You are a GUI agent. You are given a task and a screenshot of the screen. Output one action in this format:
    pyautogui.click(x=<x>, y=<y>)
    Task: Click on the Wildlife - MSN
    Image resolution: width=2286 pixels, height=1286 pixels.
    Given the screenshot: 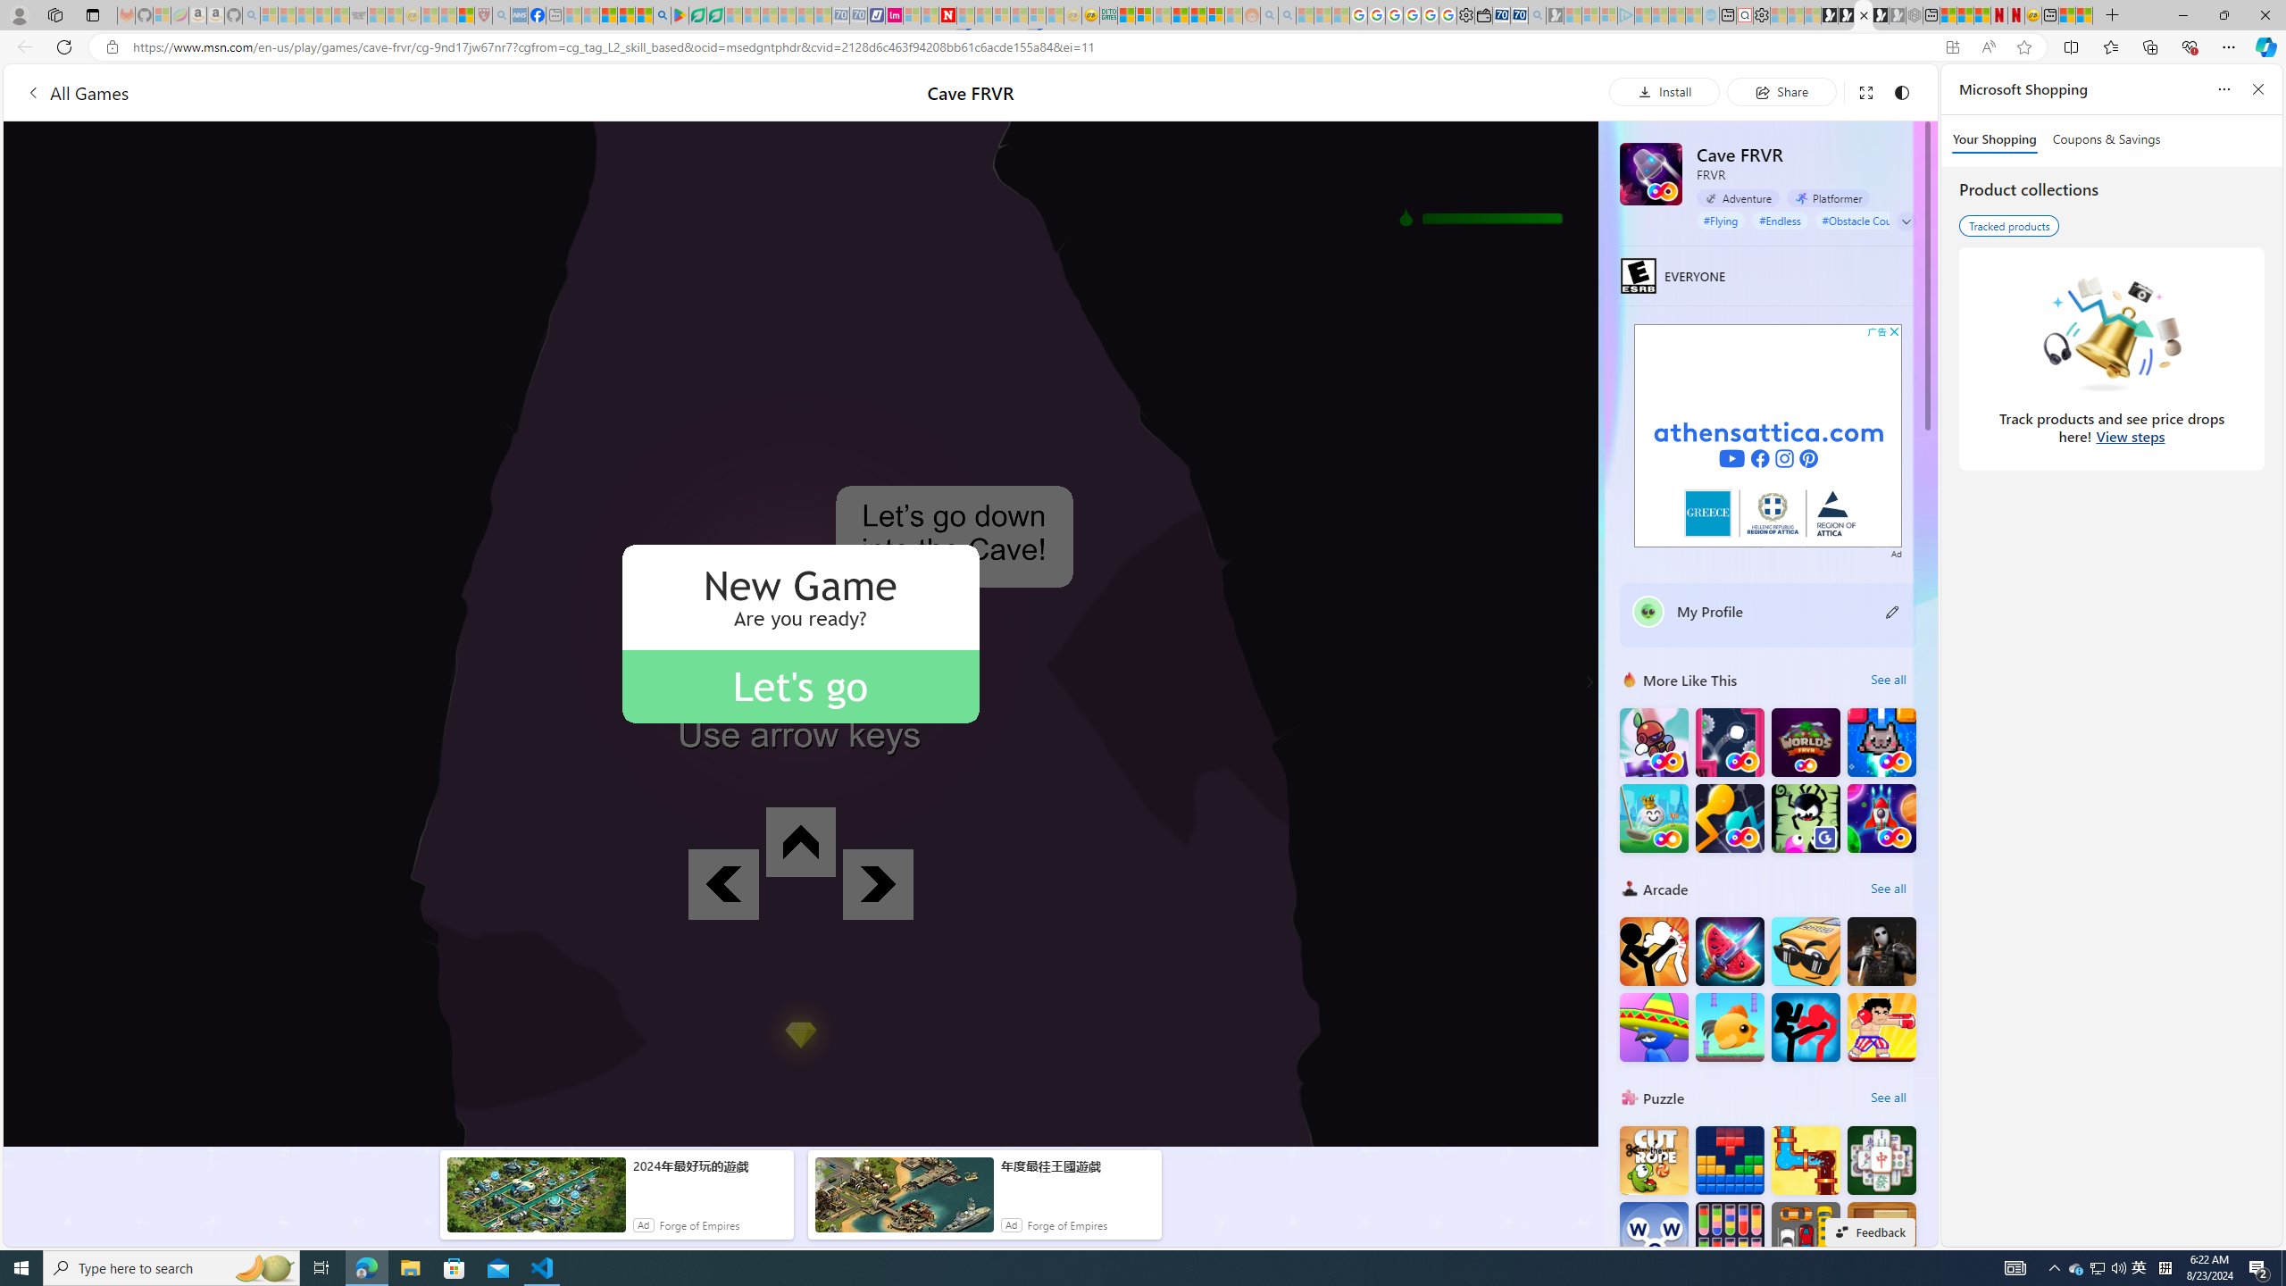 What is the action you would take?
    pyautogui.click(x=2066, y=15)
    